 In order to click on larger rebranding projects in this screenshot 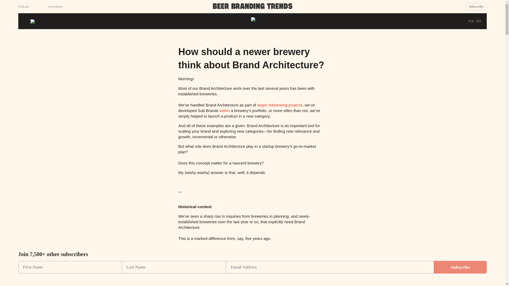, I will do `click(279, 105)`.